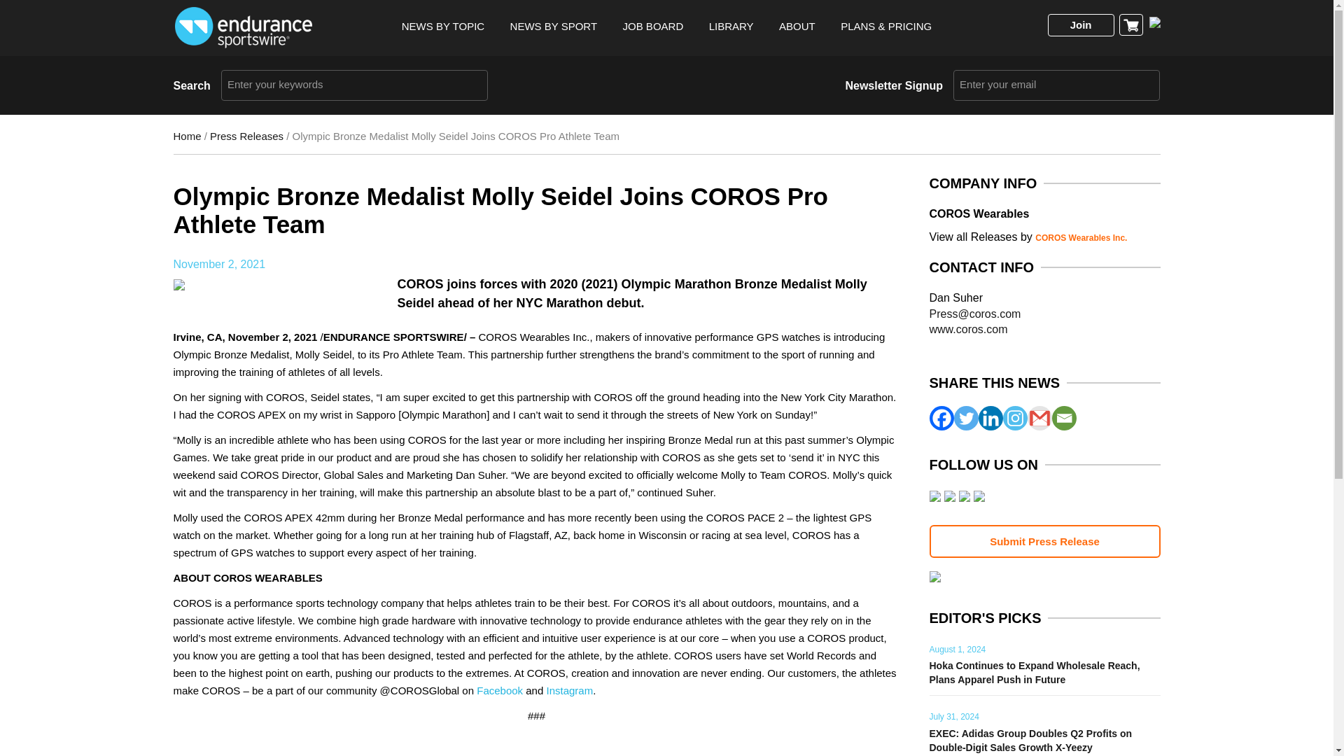 The width and height of the screenshot is (1344, 756). I want to click on NEWS BY TOPIC, so click(442, 27).